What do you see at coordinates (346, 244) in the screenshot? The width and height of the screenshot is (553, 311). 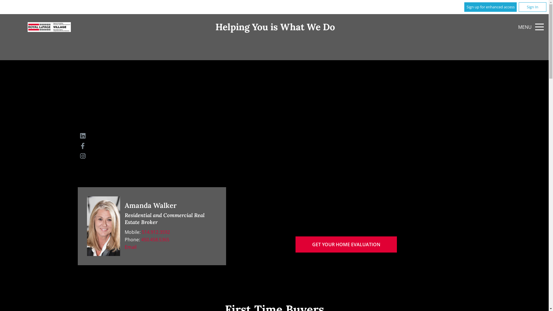 I see `GET YOUR HOME EVALUATION` at bounding box center [346, 244].